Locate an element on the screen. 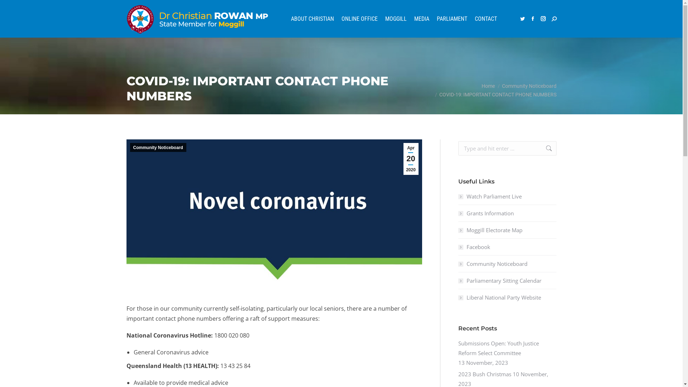 The width and height of the screenshot is (688, 387). ONLINE OFFICE is located at coordinates (359, 19).